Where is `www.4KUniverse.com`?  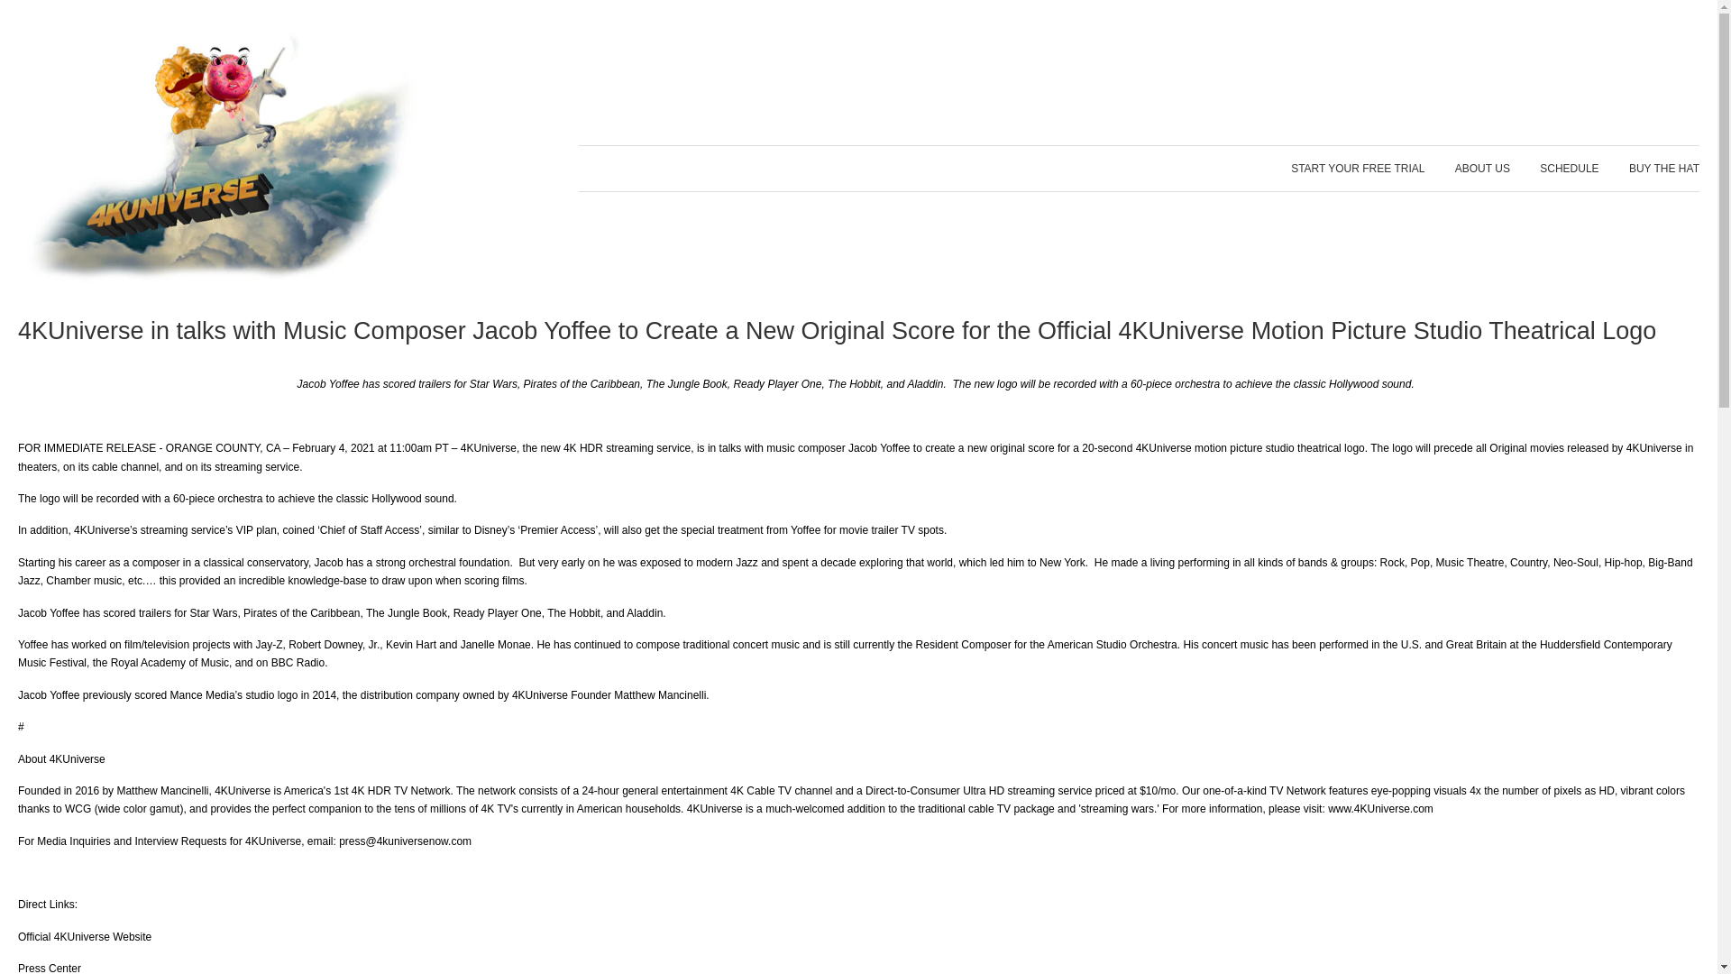
www.4KUniverse.com is located at coordinates (1379, 808).